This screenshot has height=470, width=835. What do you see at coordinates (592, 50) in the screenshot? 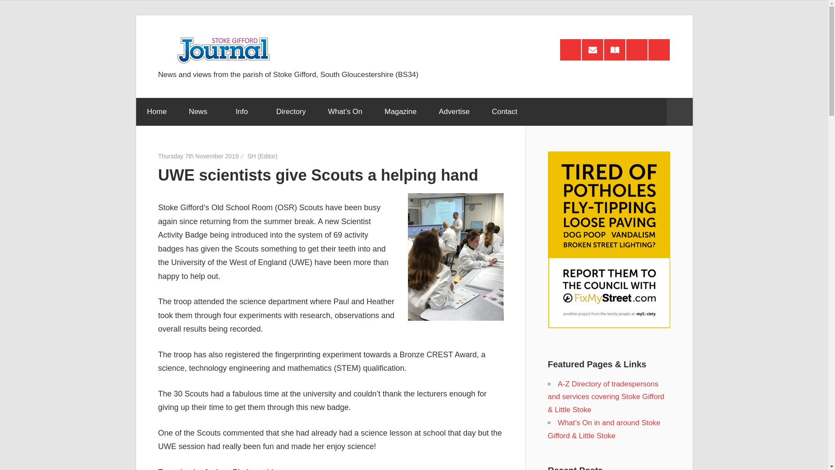
I see `Subscribe by Email` at bounding box center [592, 50].